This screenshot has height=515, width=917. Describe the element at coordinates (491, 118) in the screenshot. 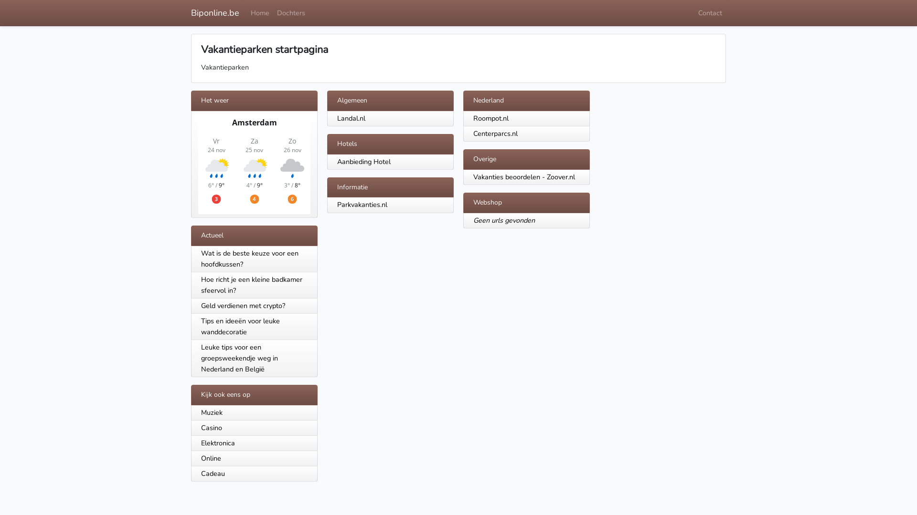

I see `Roompot.nl` at that location.